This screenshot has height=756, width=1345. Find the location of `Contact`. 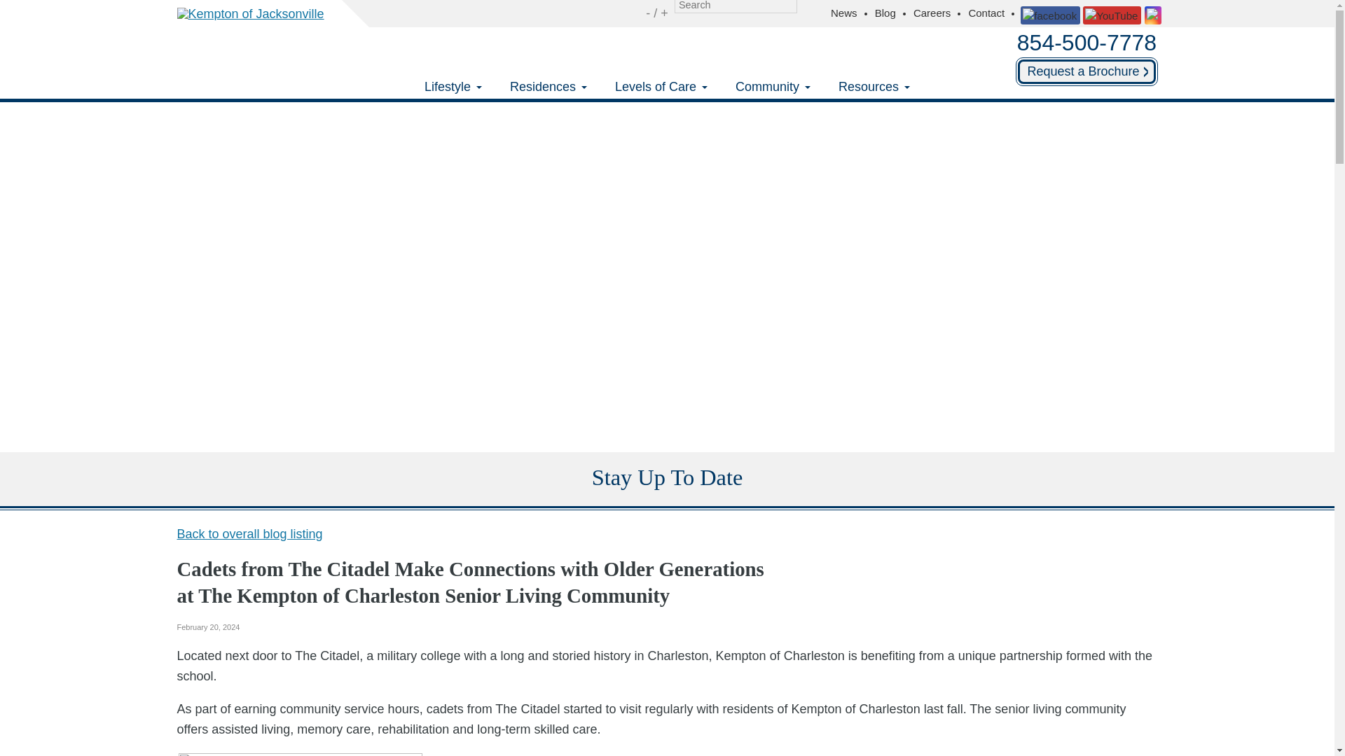

Contact is located at coordinates (992, 13).